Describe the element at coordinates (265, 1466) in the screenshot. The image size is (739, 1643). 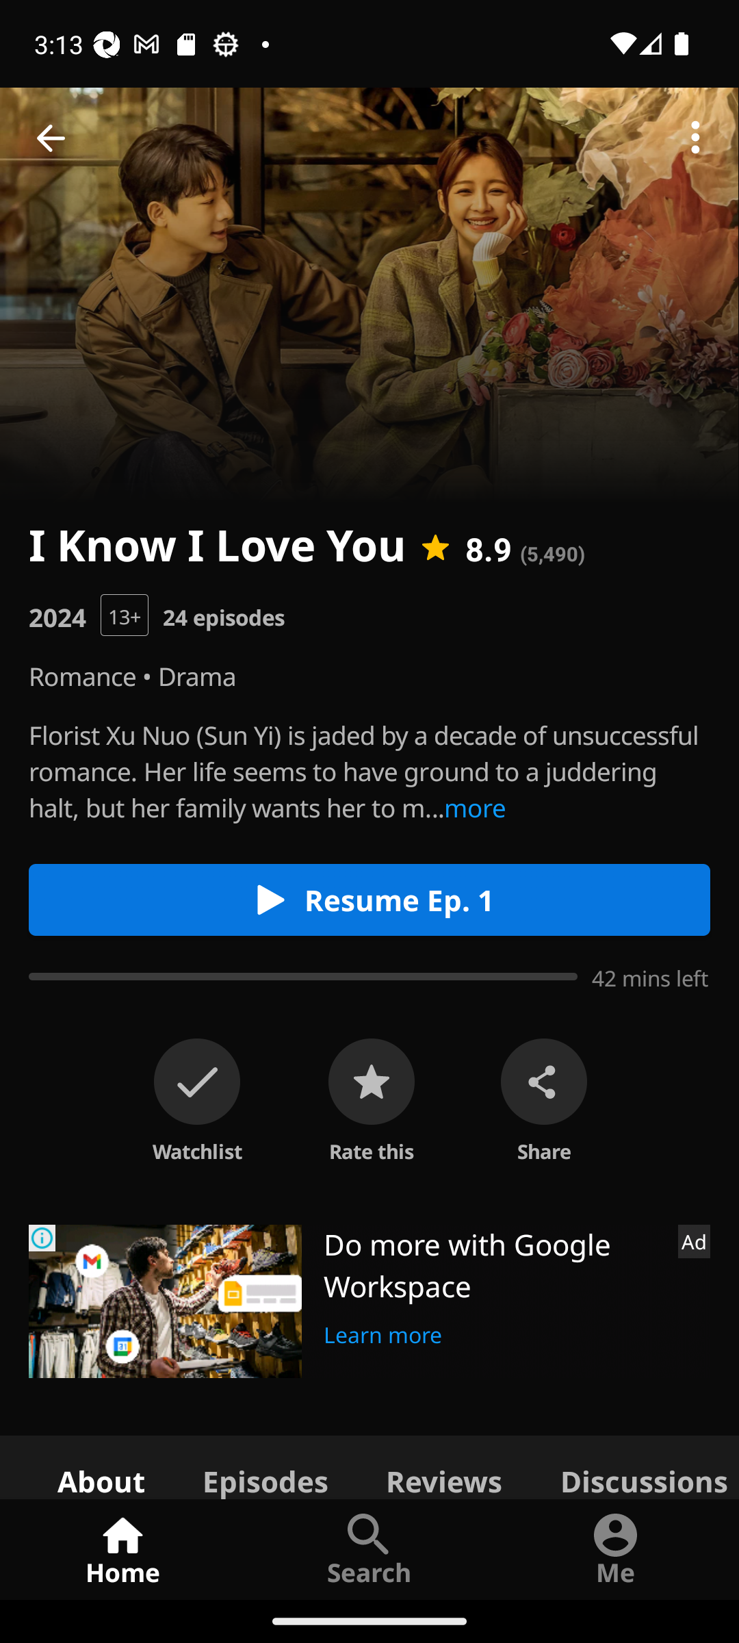
I see `Episodes` at that location.